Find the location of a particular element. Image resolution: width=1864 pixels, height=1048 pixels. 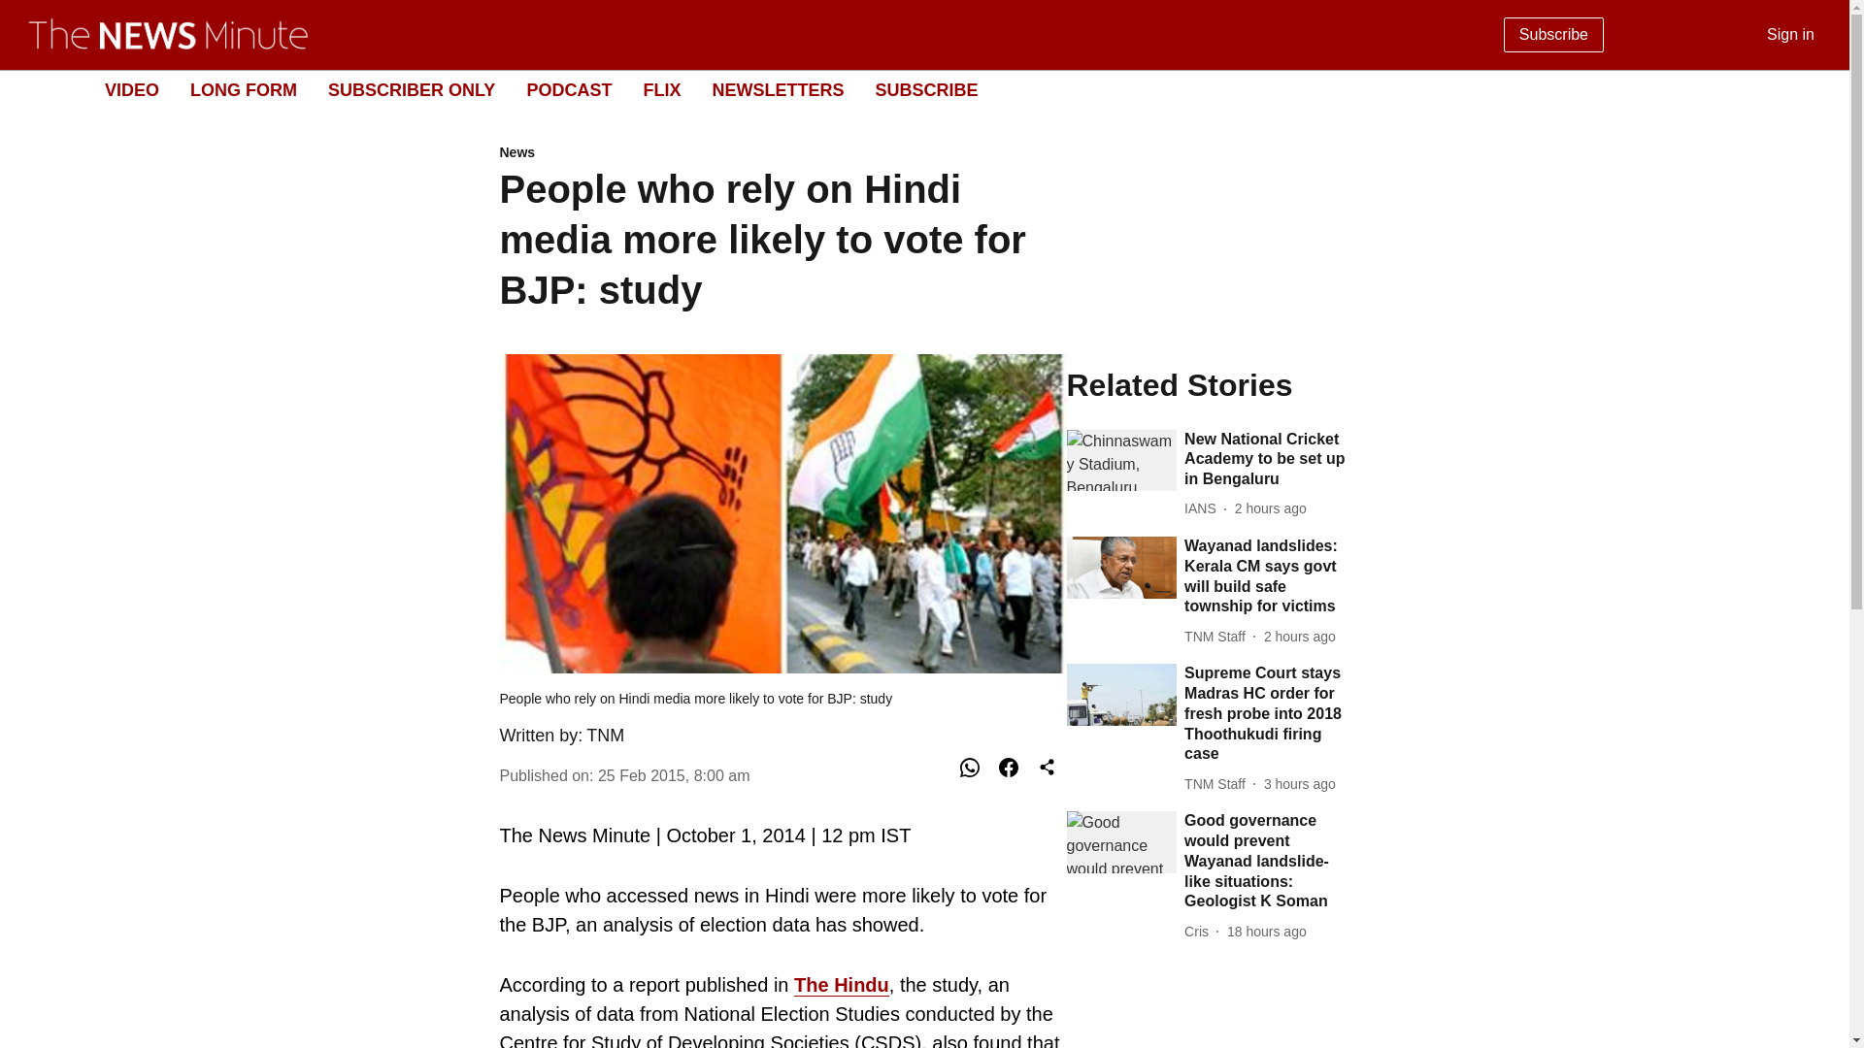

SUBSCRIBER ONLY is located at coordinates (412, 89).